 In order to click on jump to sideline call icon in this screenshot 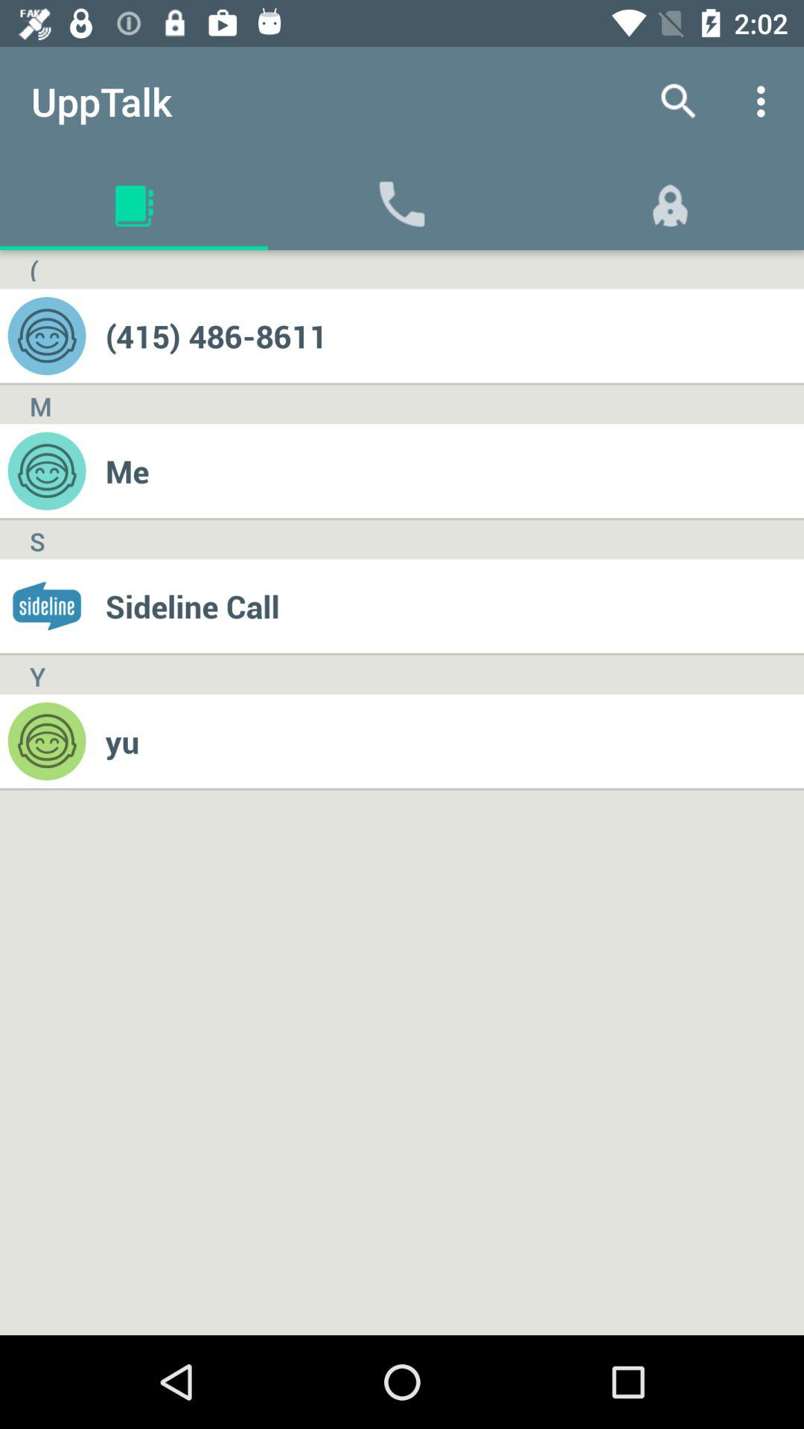, I will do `click(454, 606)`.